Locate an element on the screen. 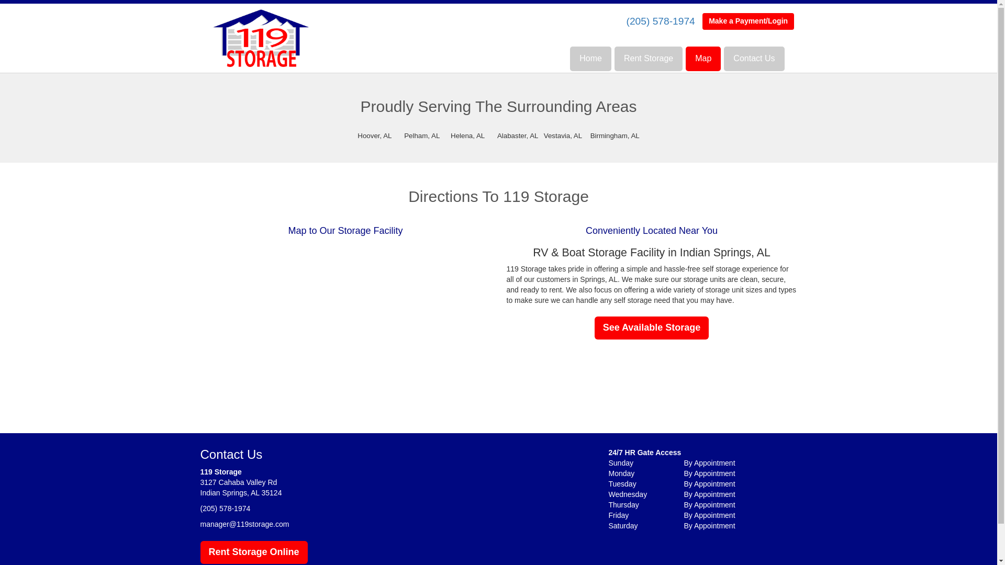 This screenshot has height=565, width=1005. Contact Us is located at coordinates (754, 59).